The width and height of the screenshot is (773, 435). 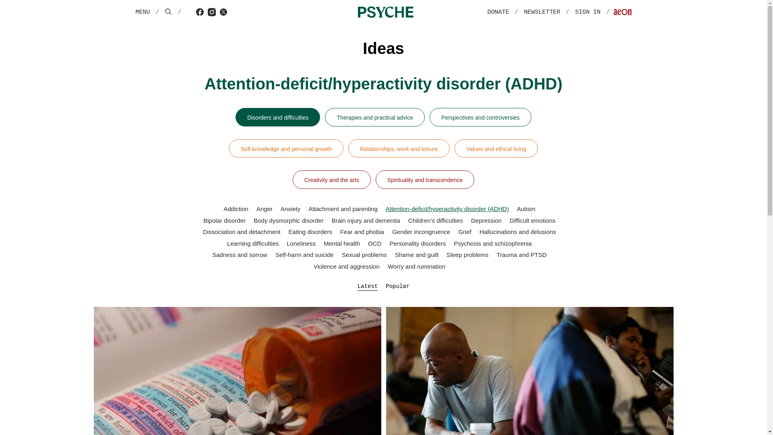 I want to click on Disorders and difficulties, so click(x=278, y=117).